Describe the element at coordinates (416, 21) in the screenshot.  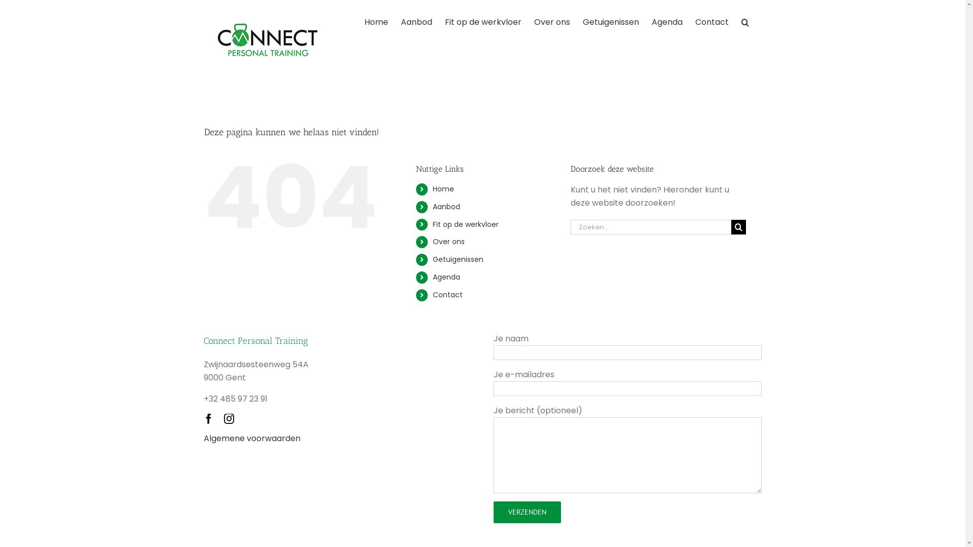
I see `Aanbod` at that location.